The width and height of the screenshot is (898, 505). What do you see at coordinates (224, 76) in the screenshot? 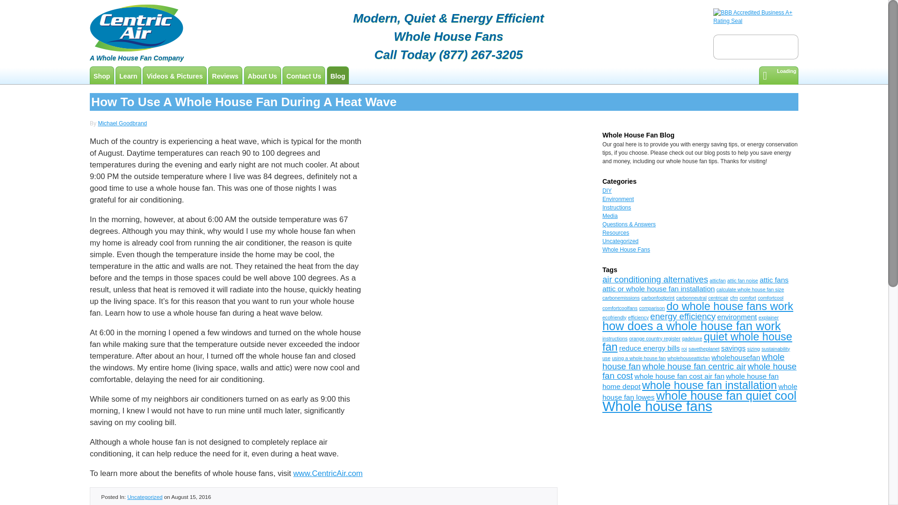
I see `Reviews` at bounding box center [224, 76].